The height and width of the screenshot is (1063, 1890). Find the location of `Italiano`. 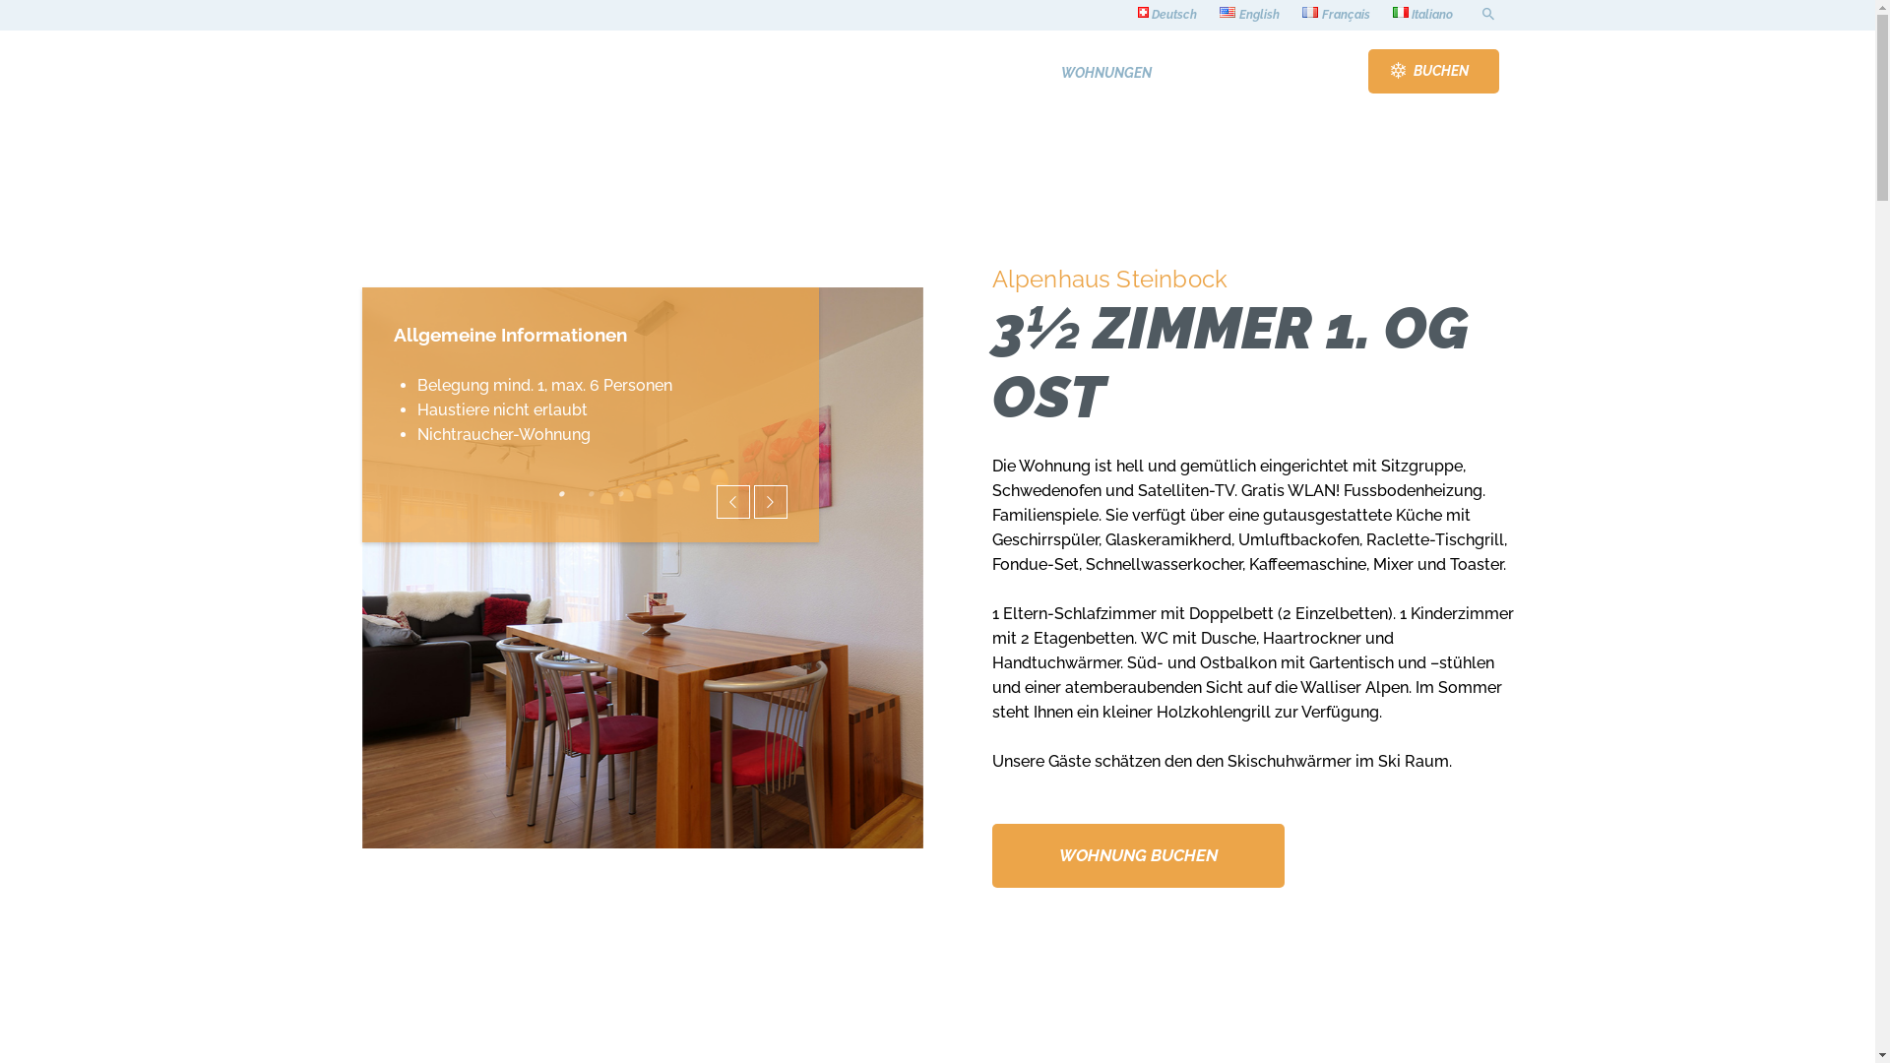

Italiano is located at coordinates (1401, 12).